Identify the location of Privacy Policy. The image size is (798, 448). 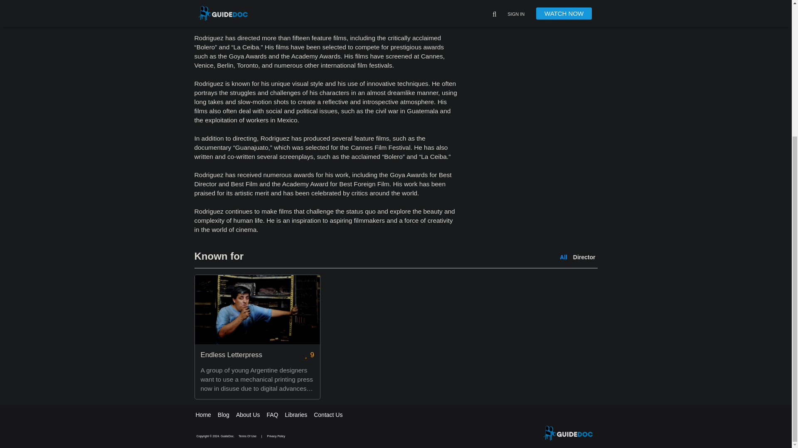
(276, 436).